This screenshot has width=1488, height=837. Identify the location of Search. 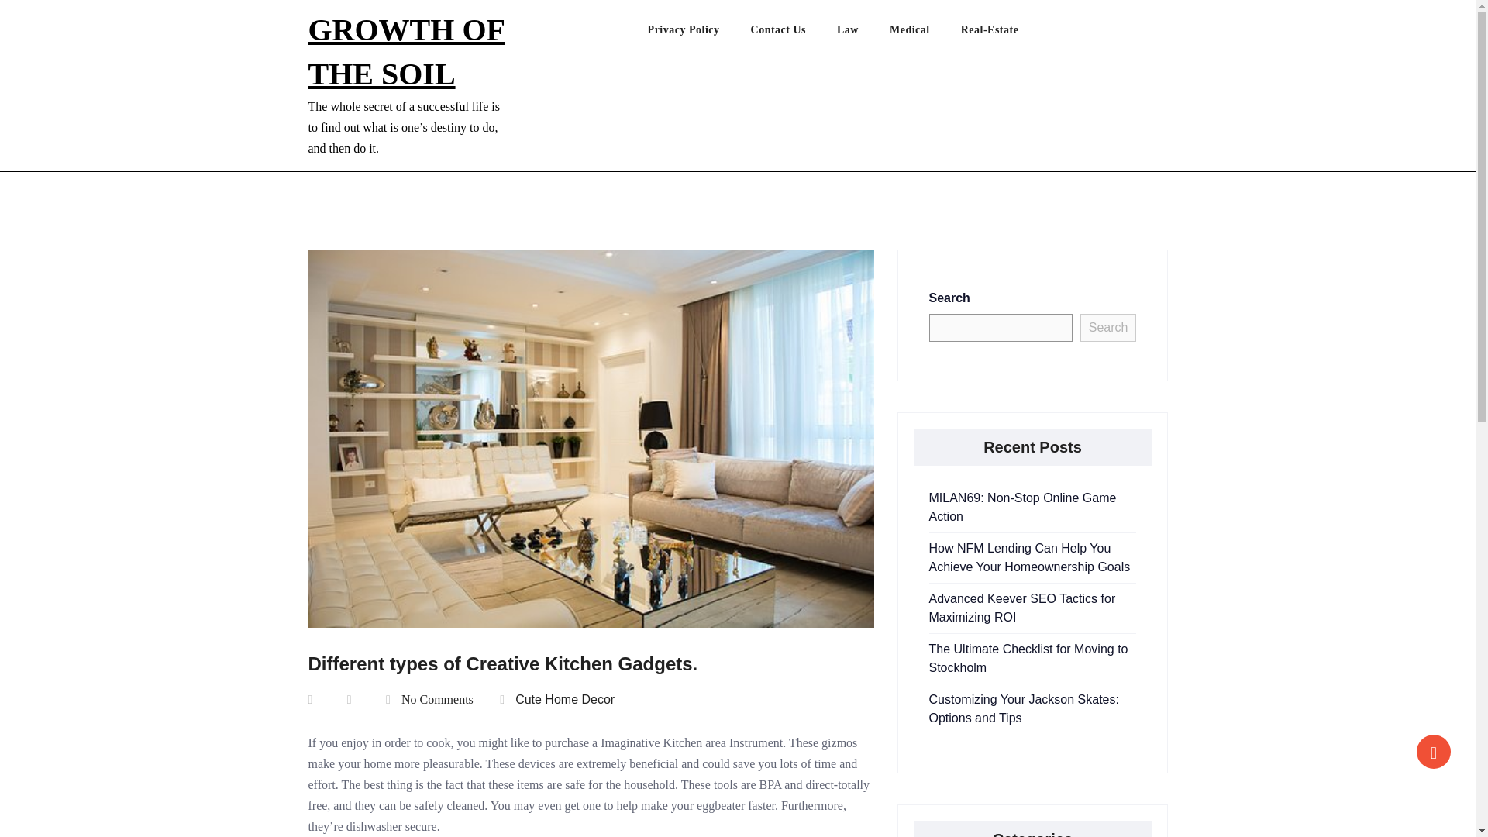
(1108, 327).